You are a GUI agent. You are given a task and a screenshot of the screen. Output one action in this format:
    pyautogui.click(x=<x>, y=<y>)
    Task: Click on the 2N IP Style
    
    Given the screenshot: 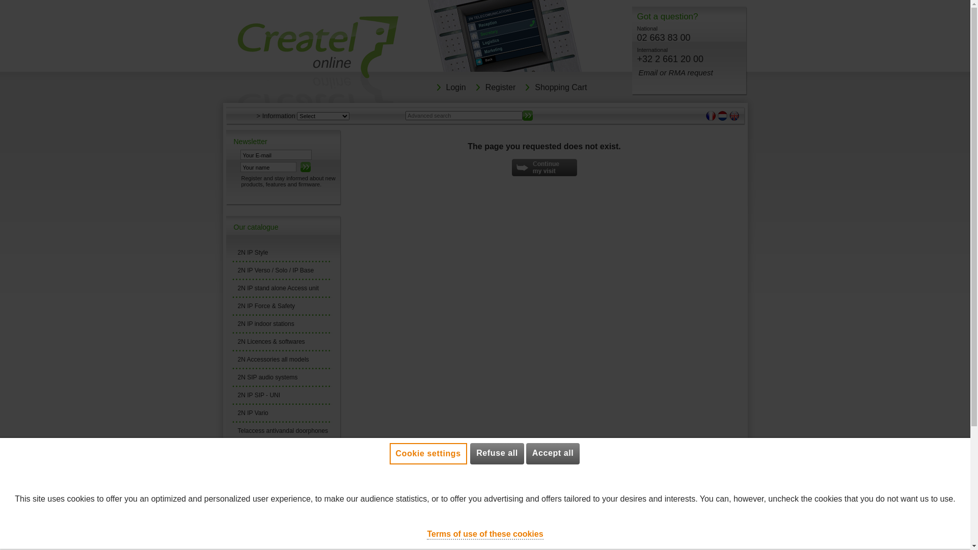 What is the action you would take?
    pyautogui.click(x=282, y=253)
    